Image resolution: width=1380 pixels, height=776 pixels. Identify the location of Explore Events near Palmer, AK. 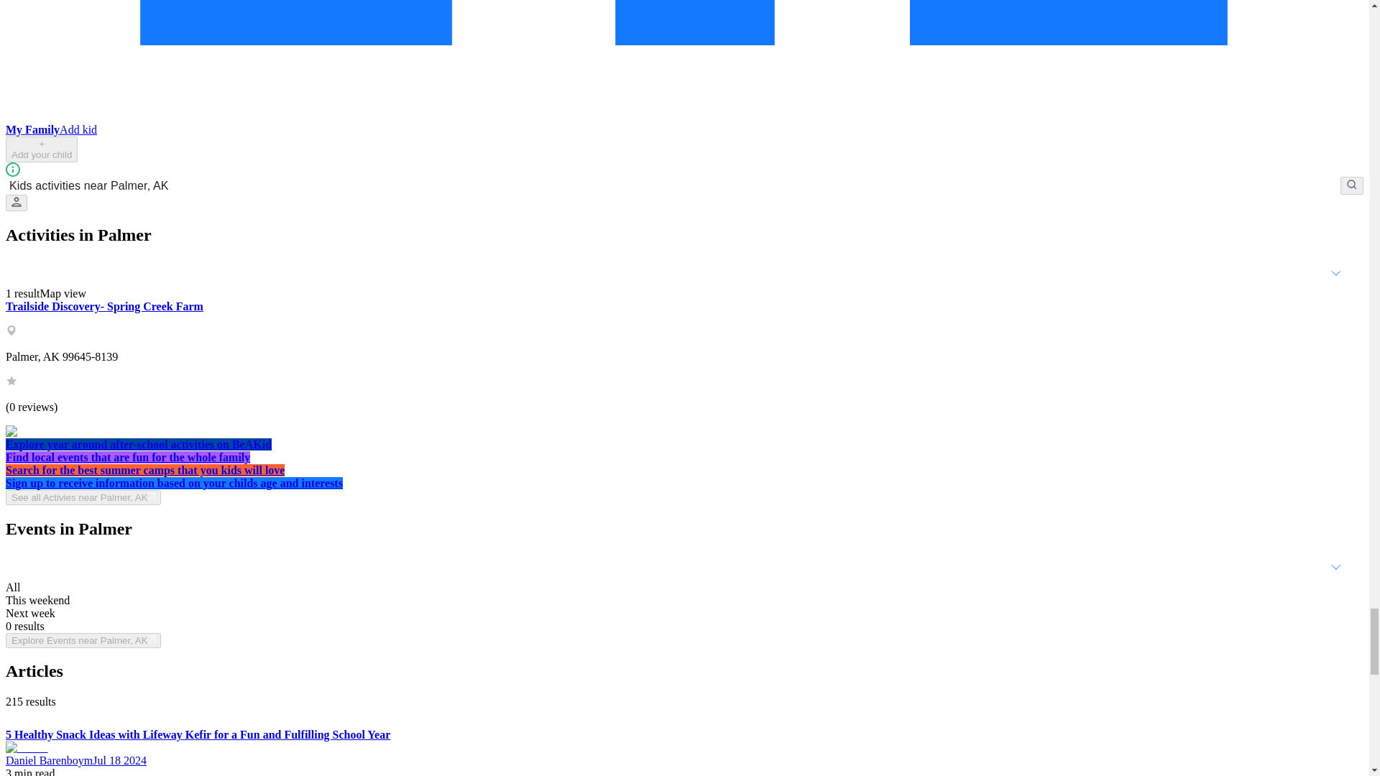
(83, 639).